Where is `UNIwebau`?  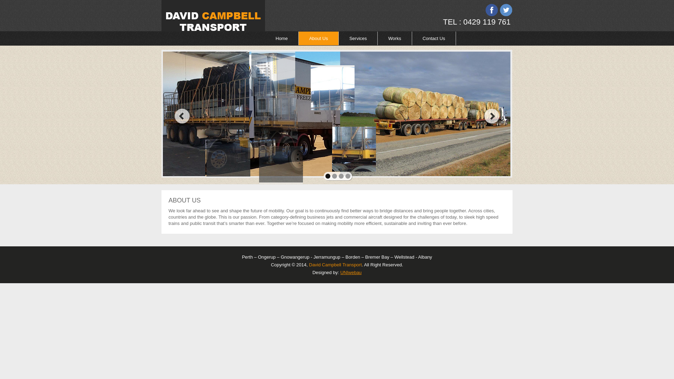 UNIwebau is located at coordinates (351, 272).